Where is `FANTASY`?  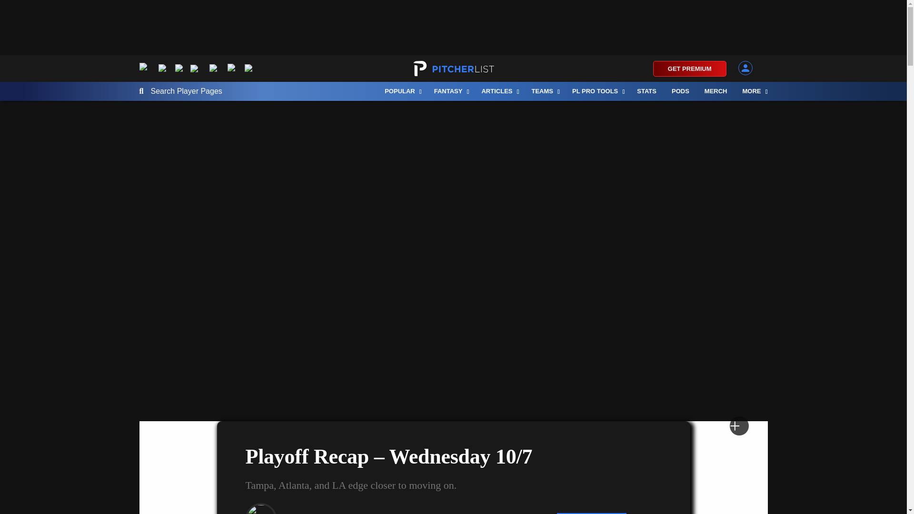 FANTASY is located at coordinates (450, 91).